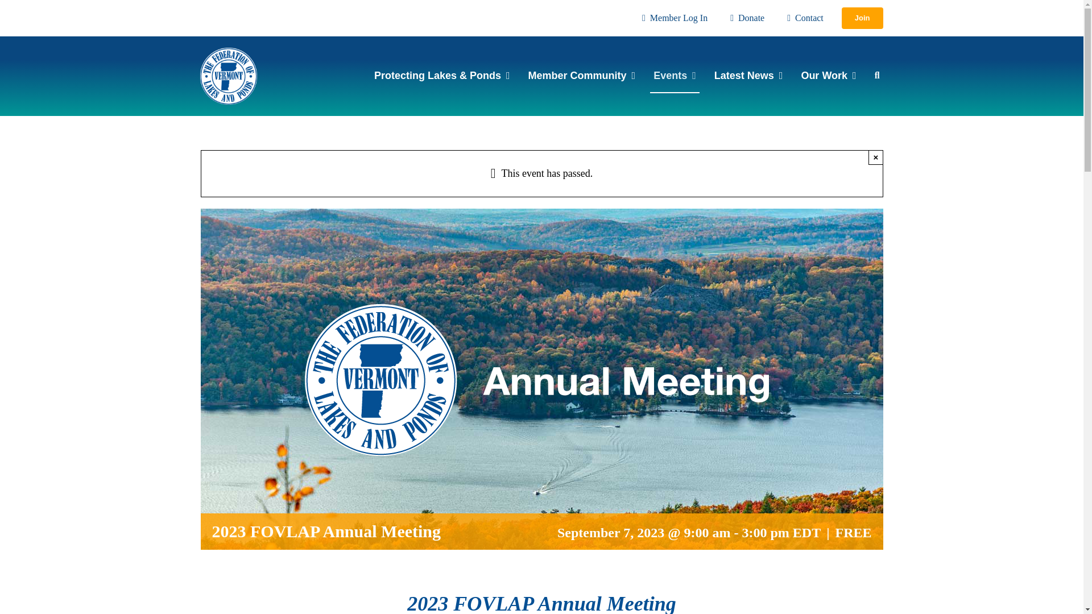 Image resolution: width=1092 pixels, height=614 pixels. What do you see at coordinates (862, 18) in the screenshot?
I see `Join` at bounding box center [862, 18].